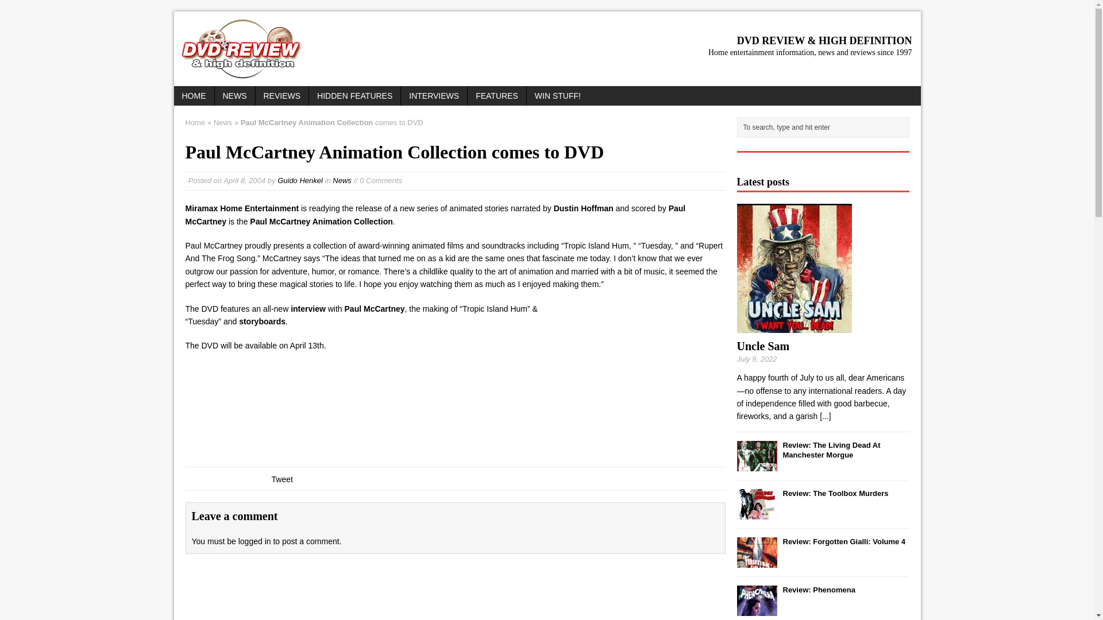  What do you see at coordinates (818, 589) in the screenshot?
I see `Phenomena` at bounding box center [818, 589].